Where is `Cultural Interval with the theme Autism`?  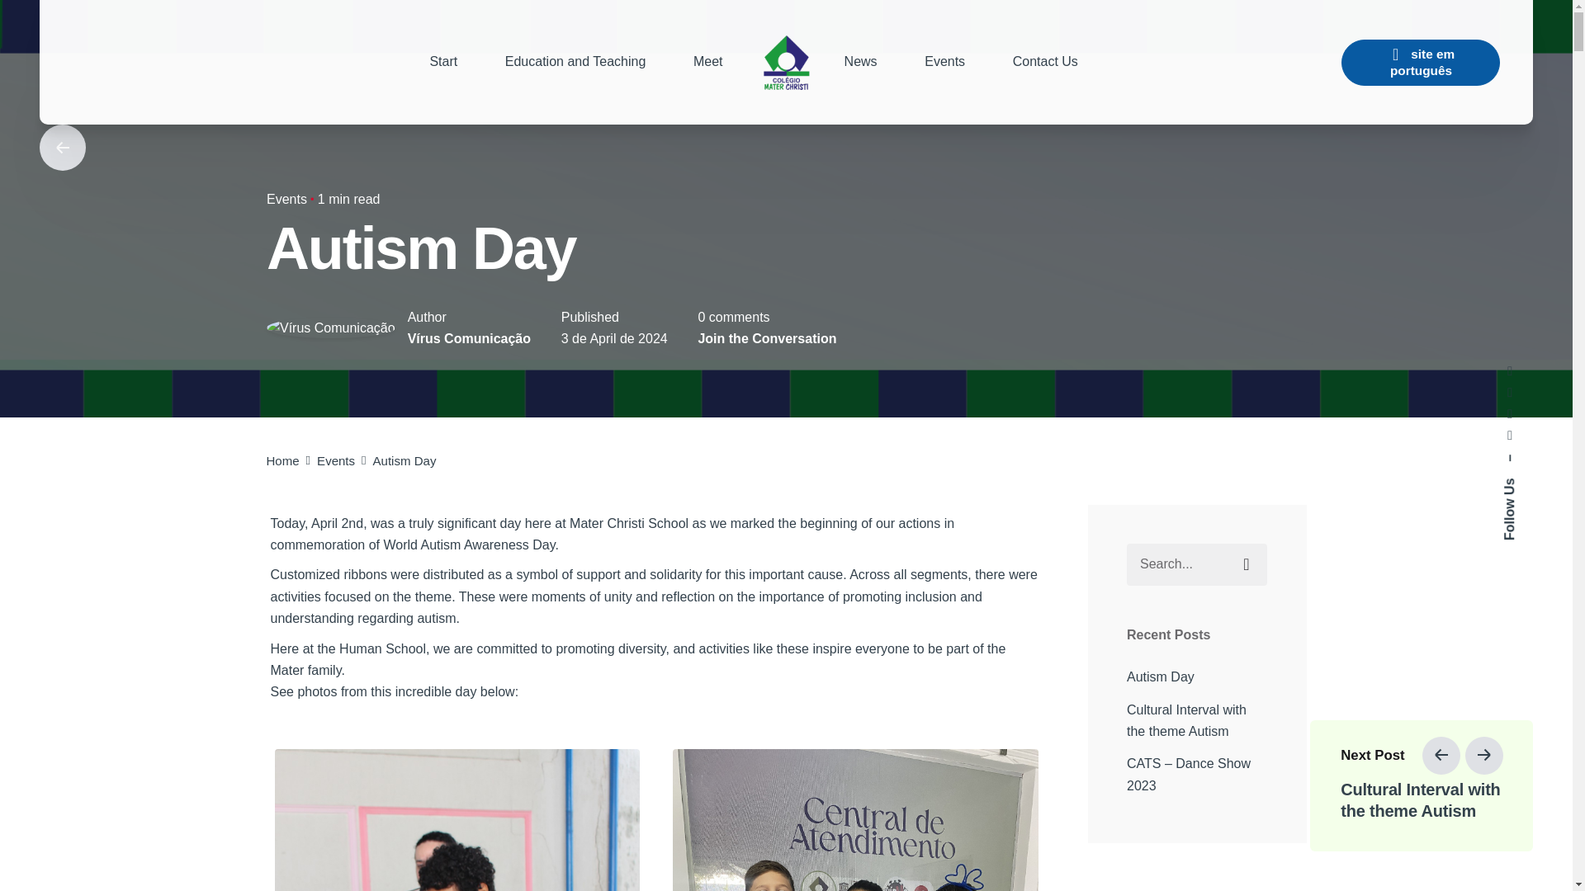 Cultural Interval with the theme Autism is located at coordinates (1197, 721).